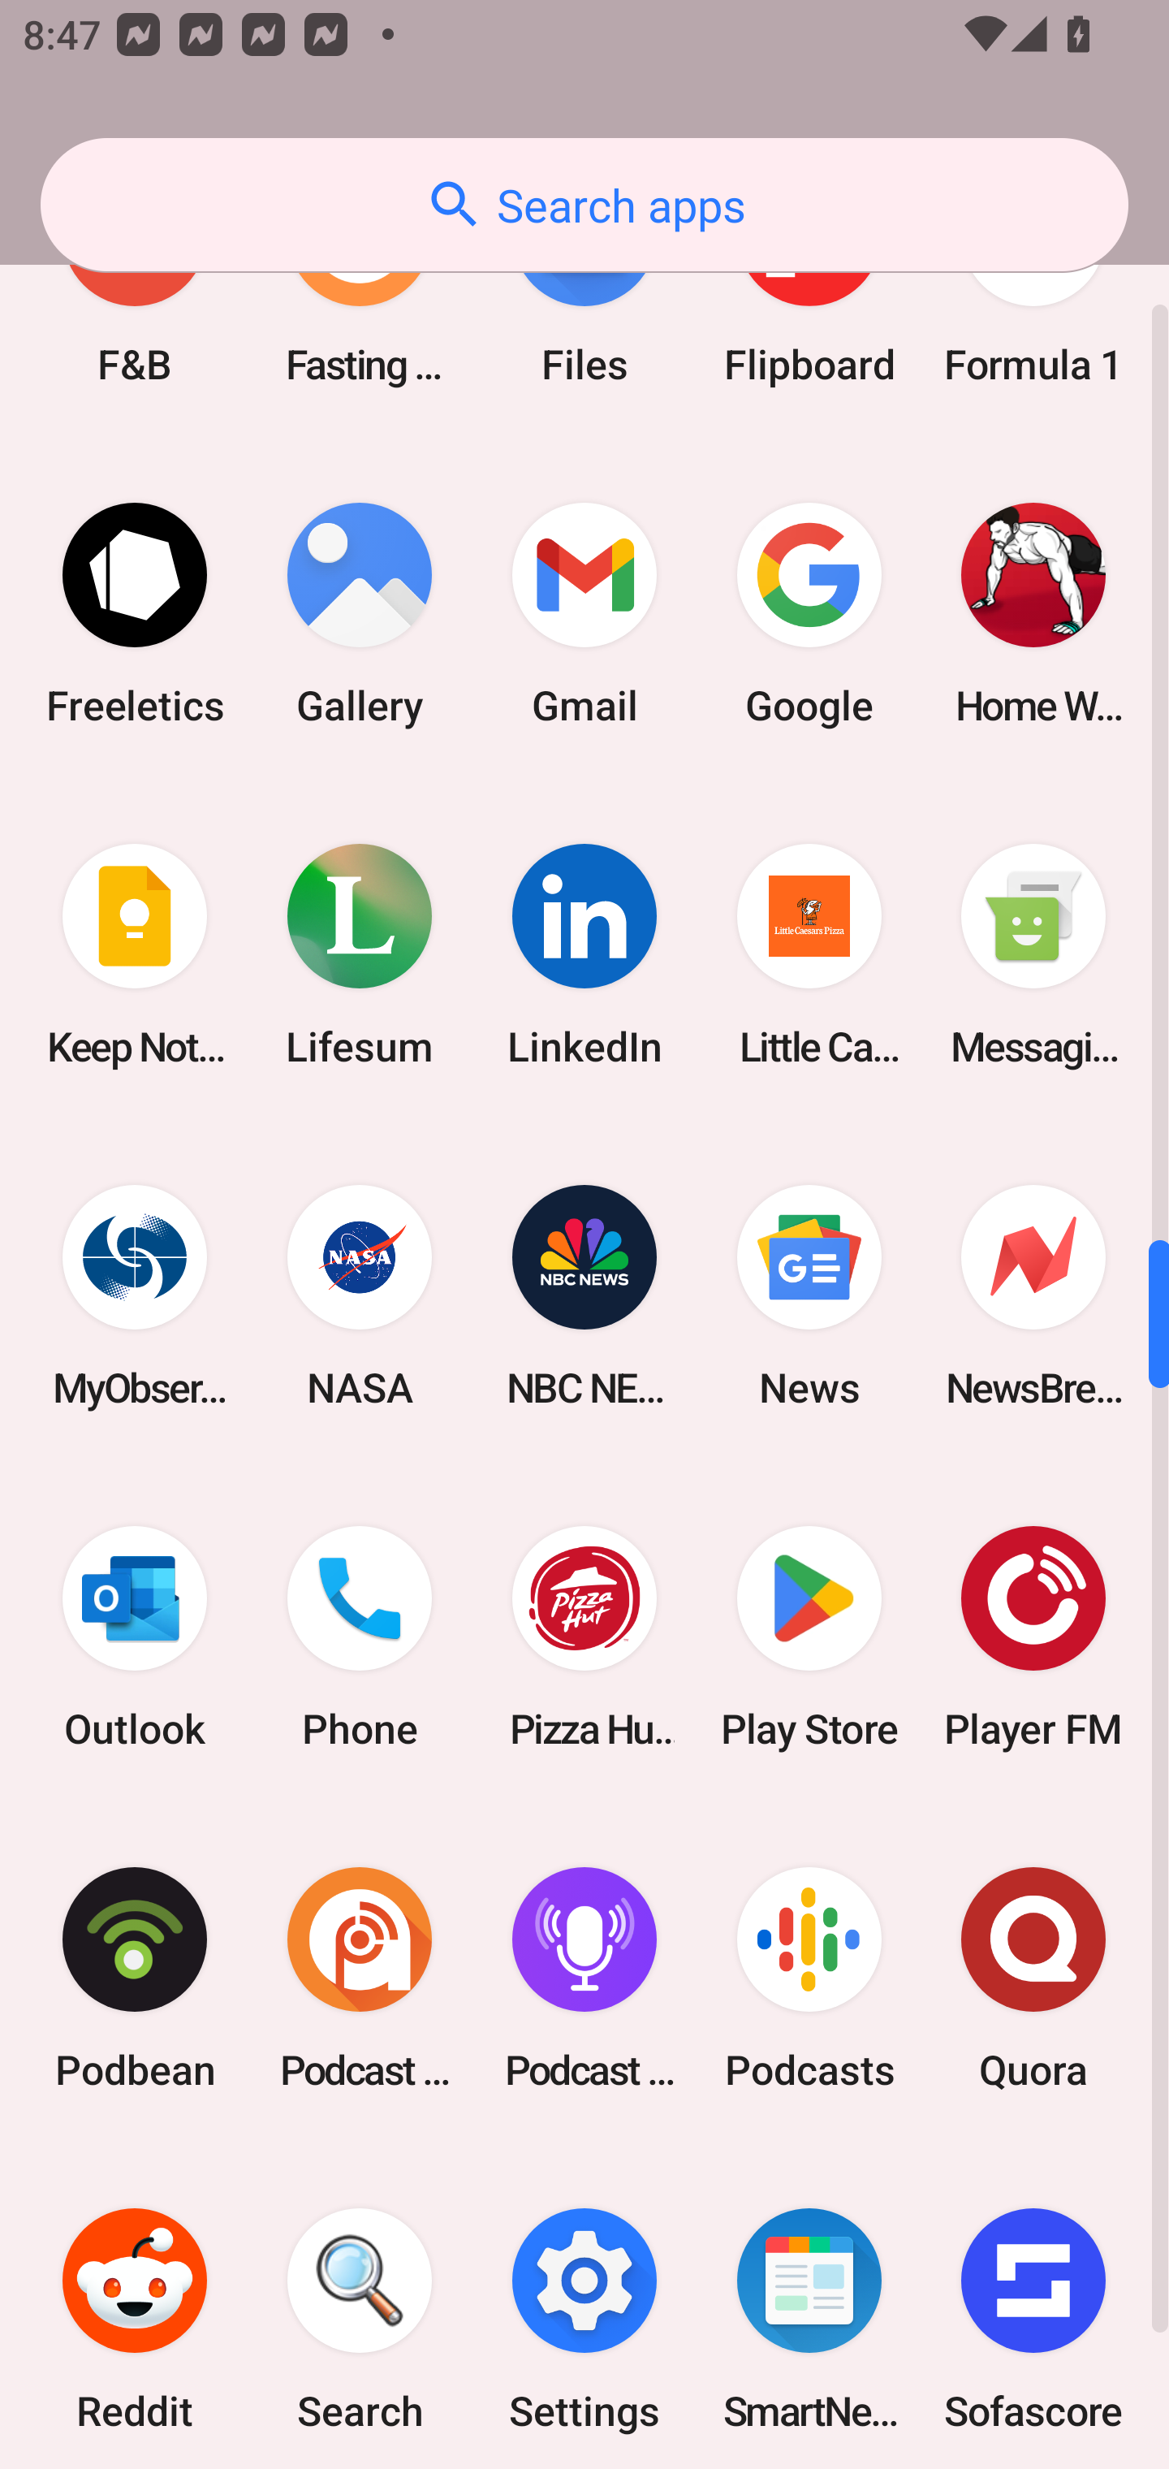 This screenshot has width=1169, height=2469. What do you see at coordinates (135, 2308) in the screenshot?
I see `Reddit` at bounding box center [135, 2308].